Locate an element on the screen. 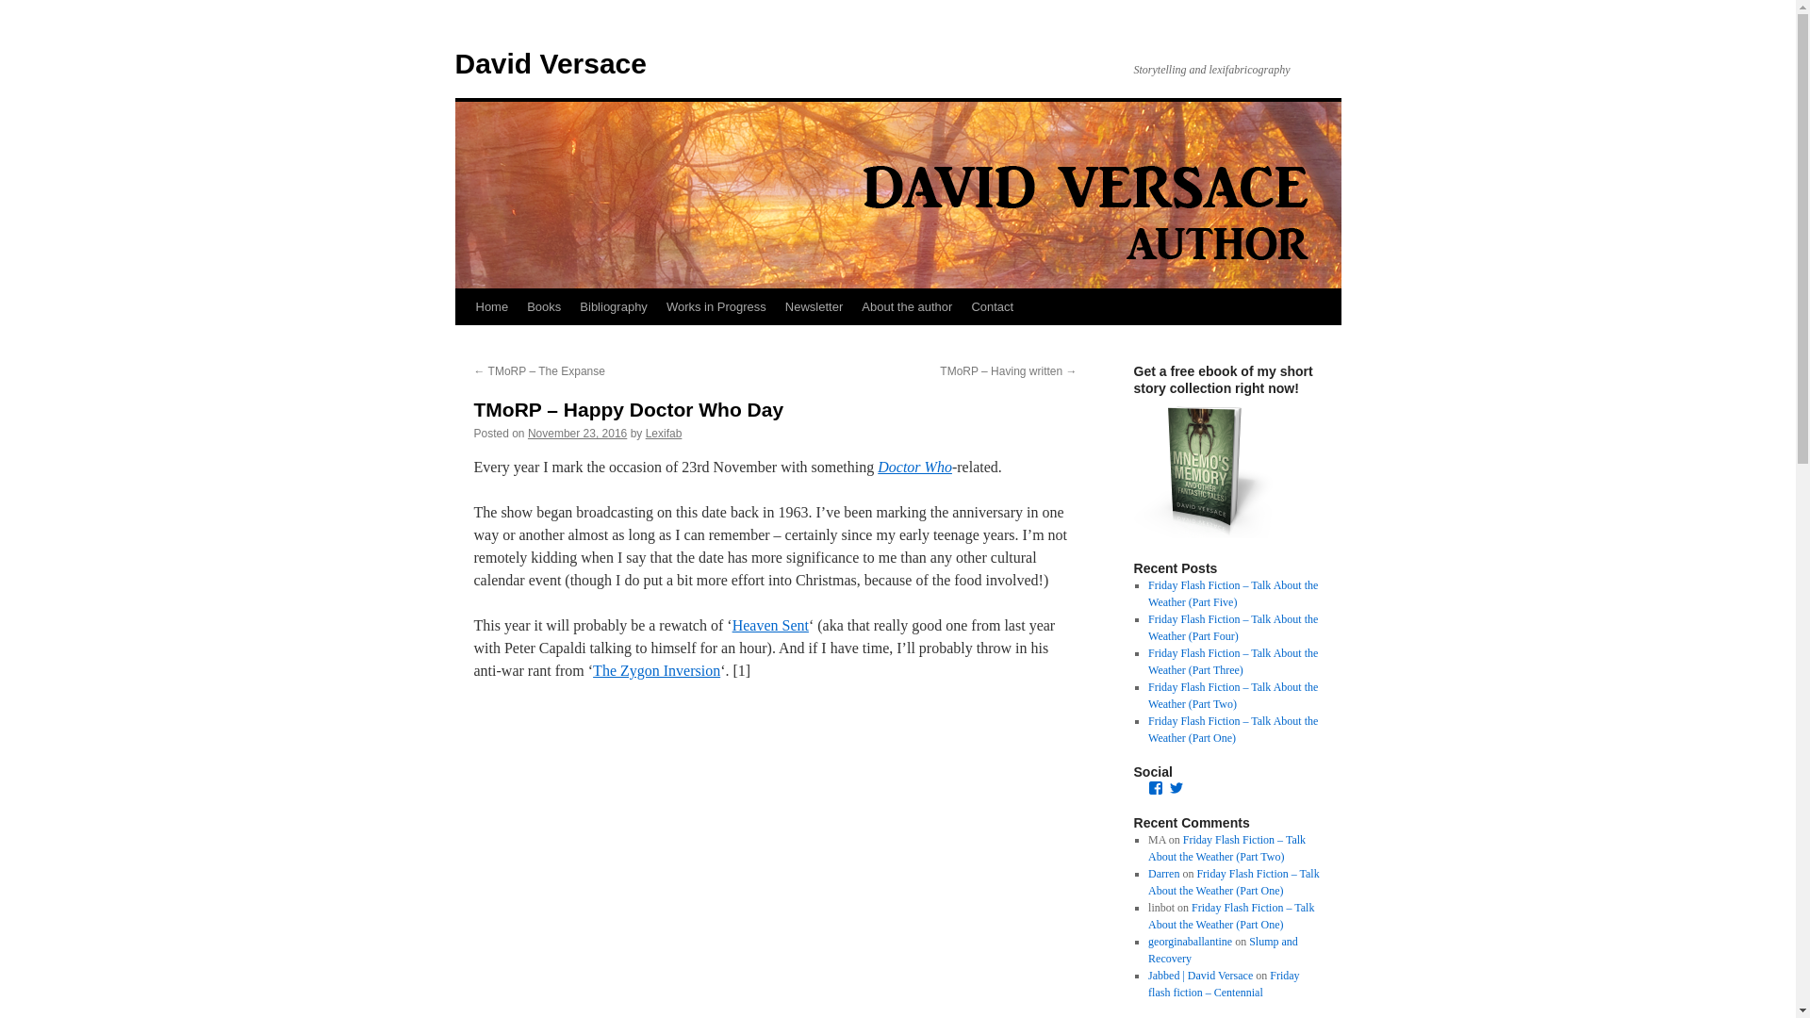 The image size is (1810, 1018). Doctor Who is located at coordinates (914, 468).